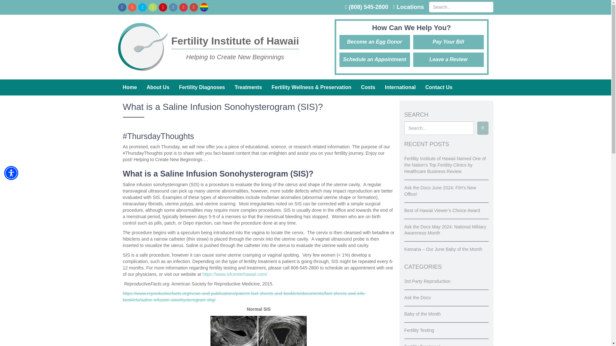  Describe the element at coordinates (375, 60) in the screenshot. I see `Schedule an Appointment` at that location.